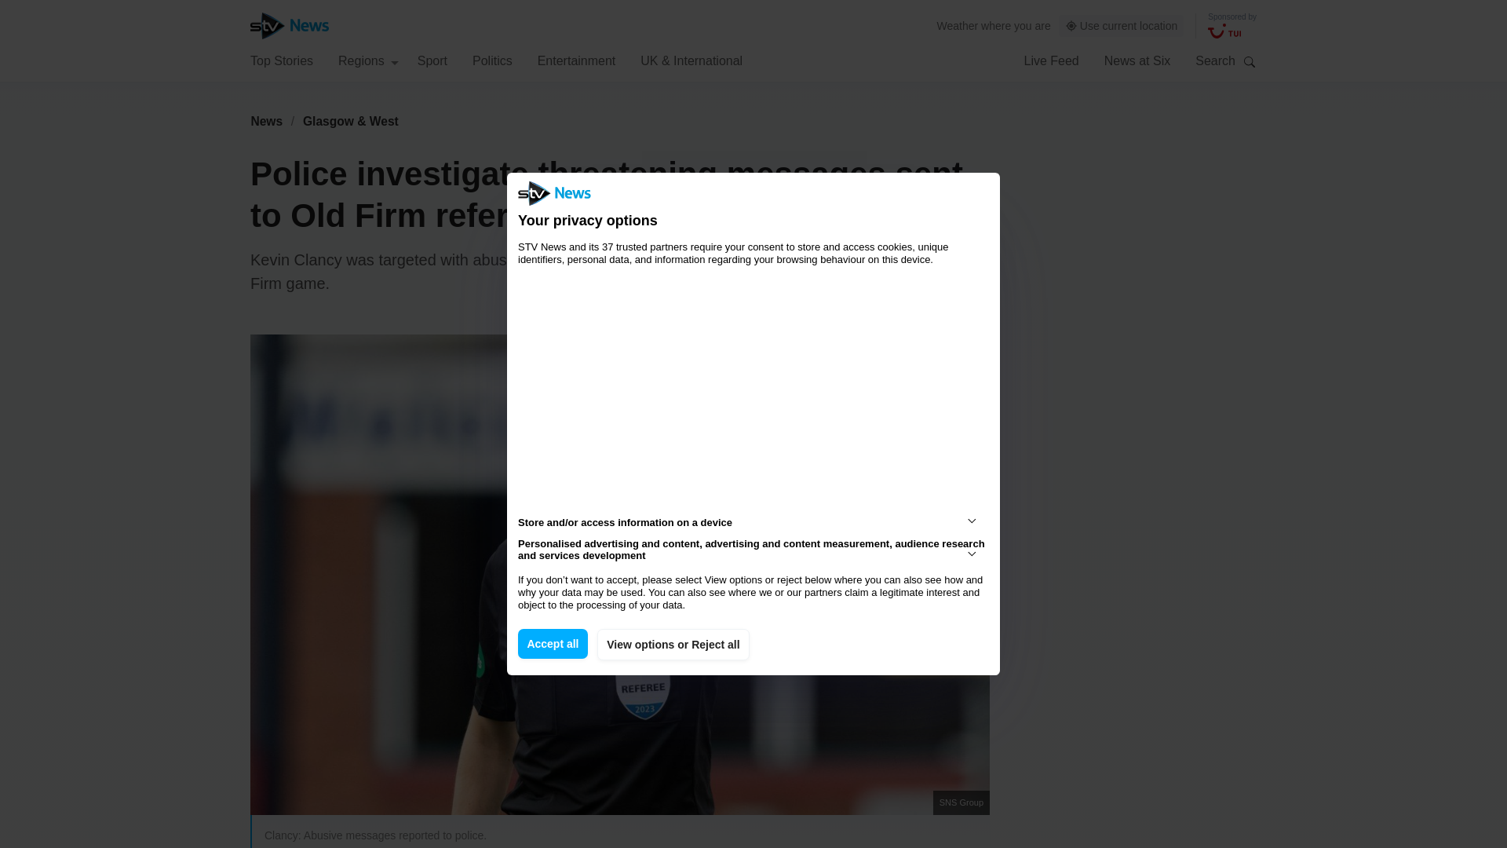 The image size is (1507, 848). Describe the element at coordinates (958, 25) in the screenshot. I see `Weather` at that location.